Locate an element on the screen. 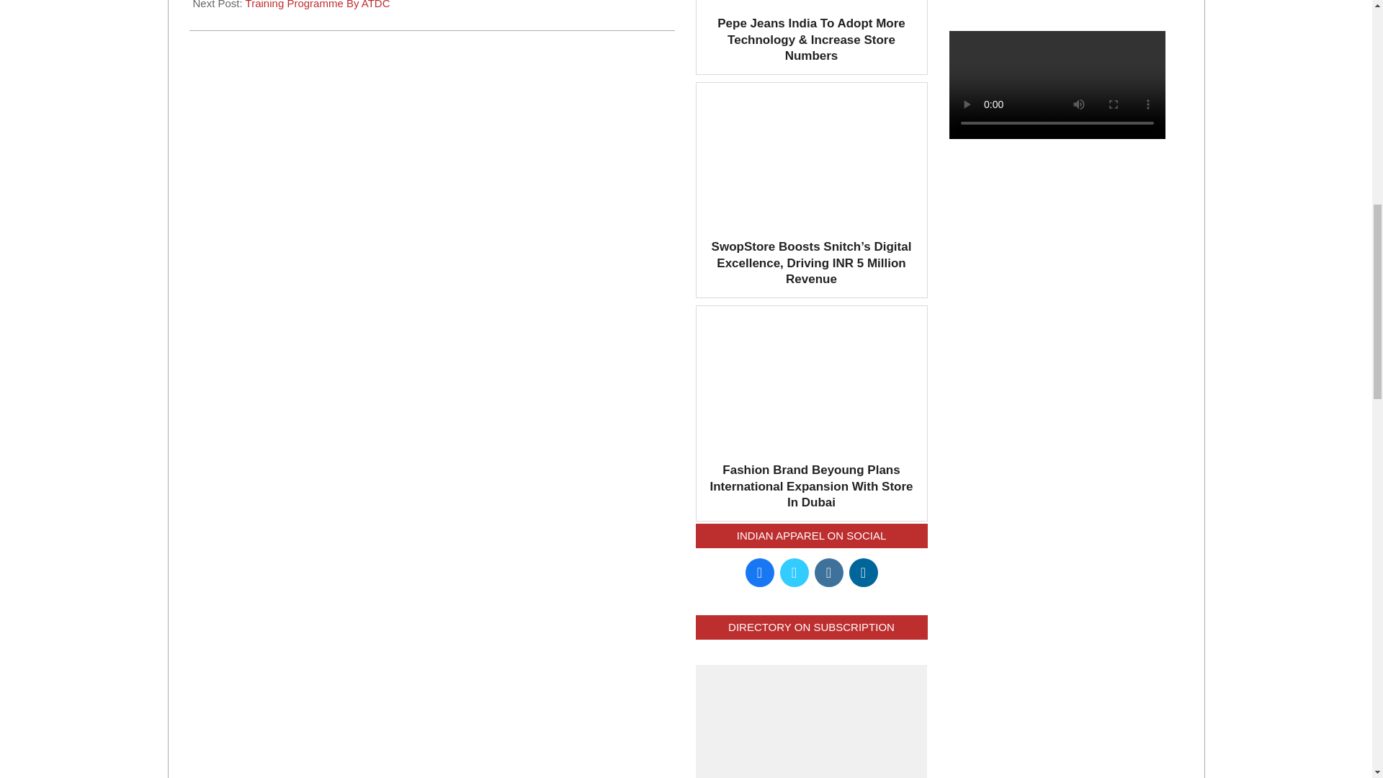 Image resolution: width=1383 pixels, height=778 pixels. Training Programme By ATDC is located at coordinates (318, 4).